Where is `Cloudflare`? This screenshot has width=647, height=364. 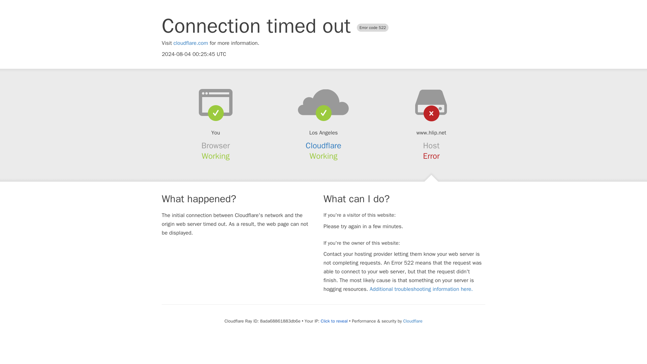
Cloudflare is located at coordinates (412, 321).